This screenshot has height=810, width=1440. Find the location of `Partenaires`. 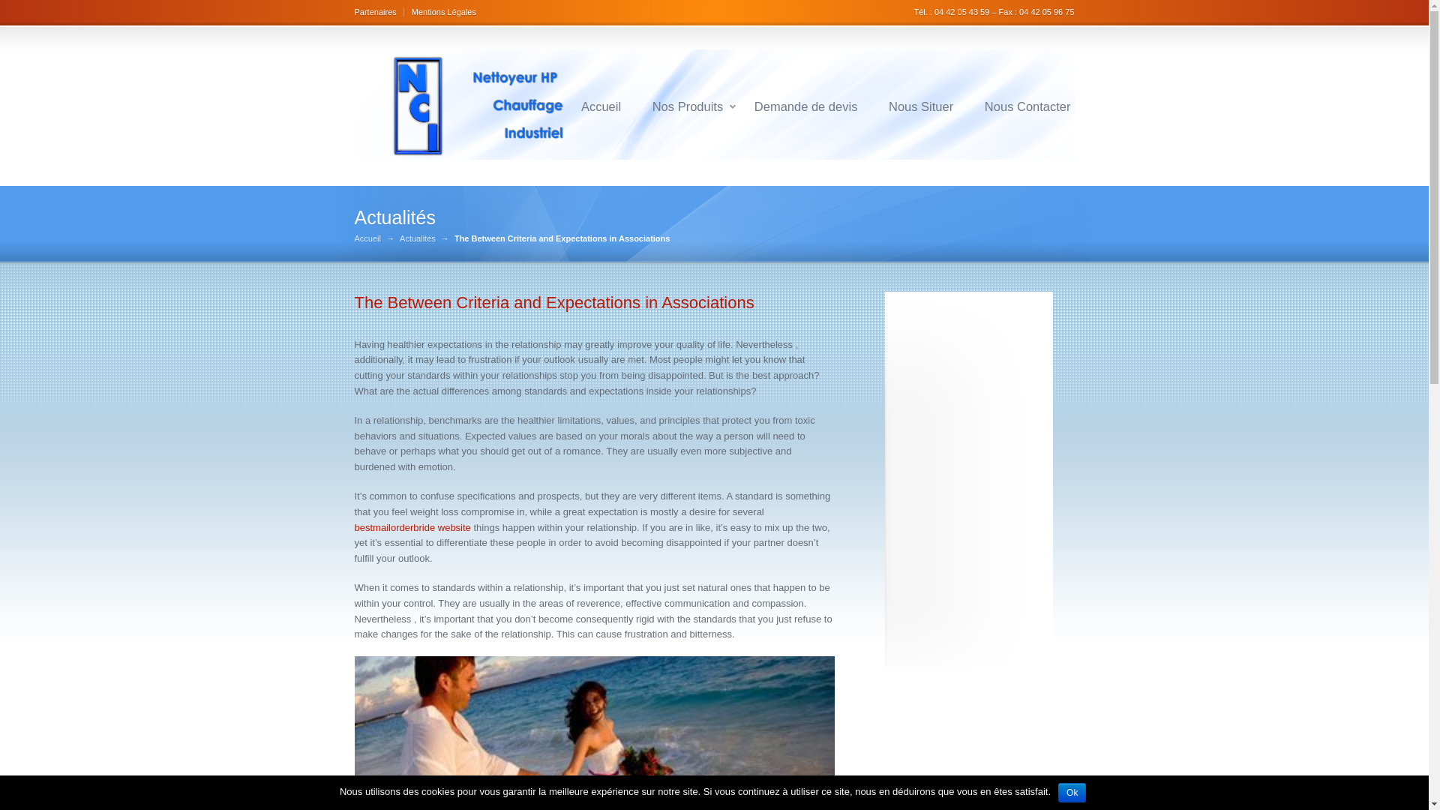

Partenaires is located at coordinates (378, 11).